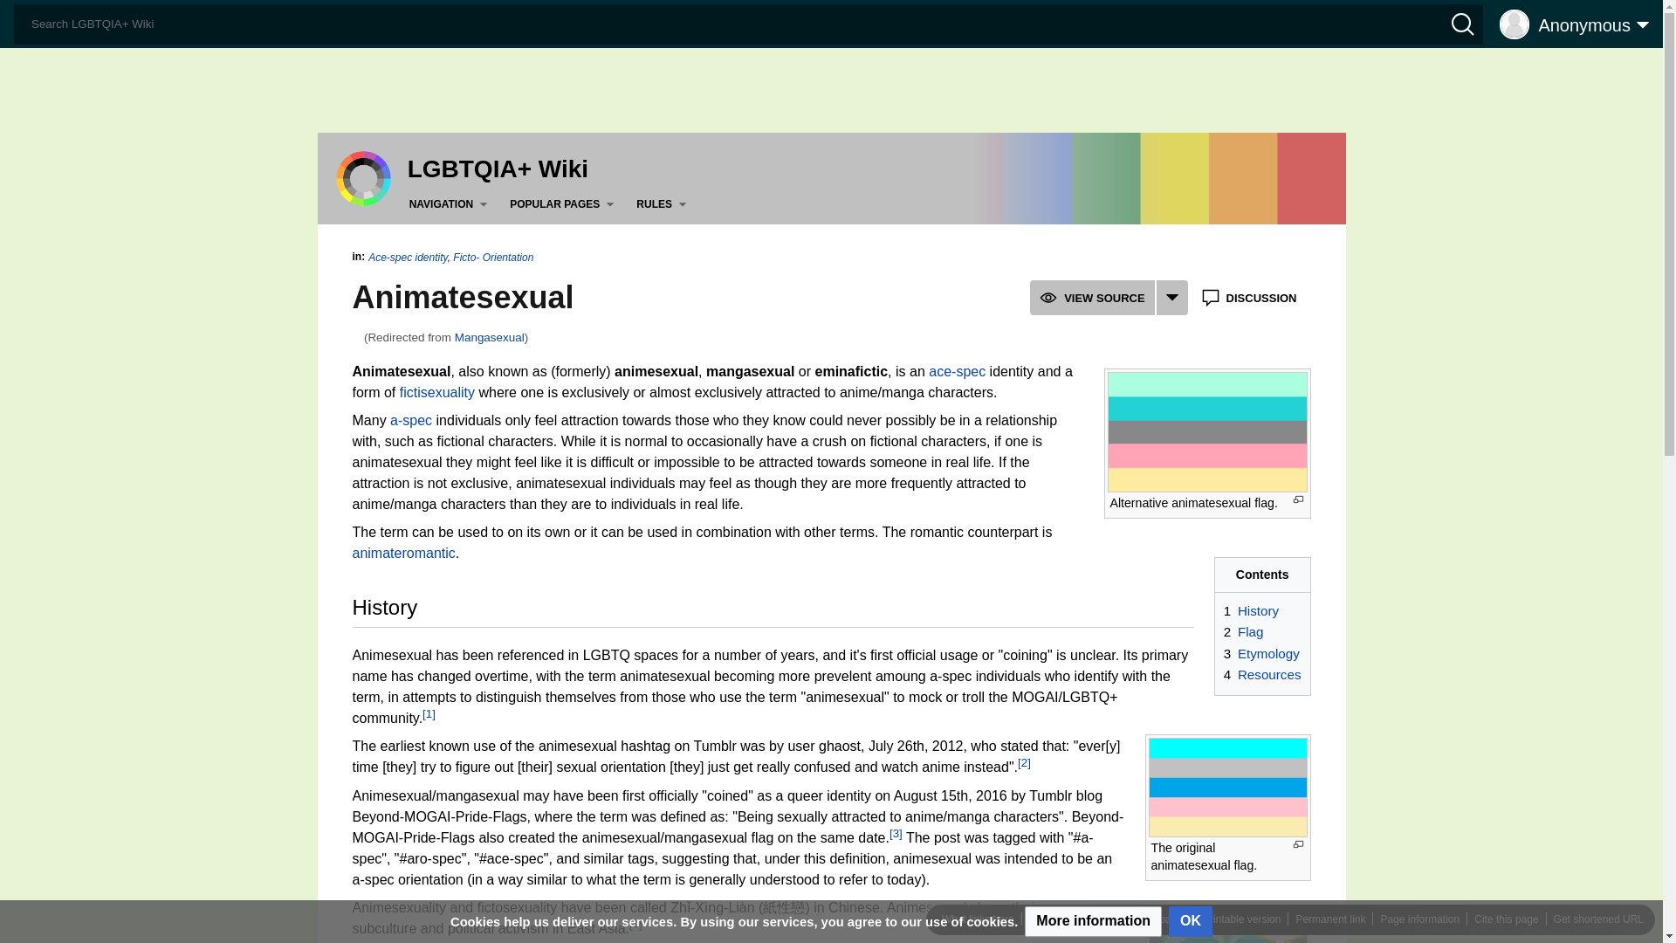 The height and width of the screenshot is (943, 1676). What do you see at coordinates (451, 204) in the screenshot?
I see `NAVIGATION` at bounding box center [451, 204].